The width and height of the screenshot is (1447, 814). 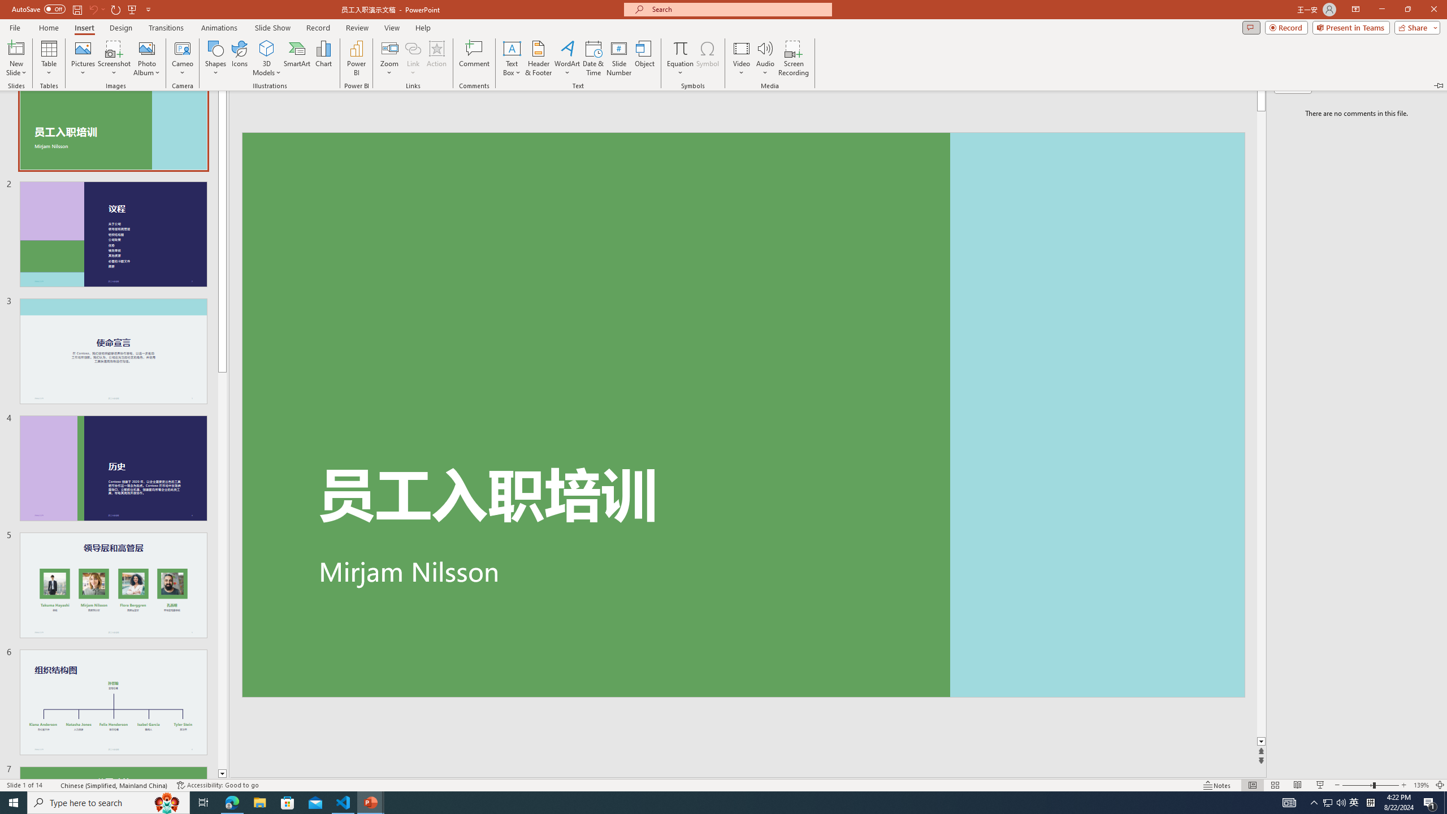 What do you see at coordinates (220, 102) in the screenshot?
I see `Superscript` at bounding box center [220, 102].